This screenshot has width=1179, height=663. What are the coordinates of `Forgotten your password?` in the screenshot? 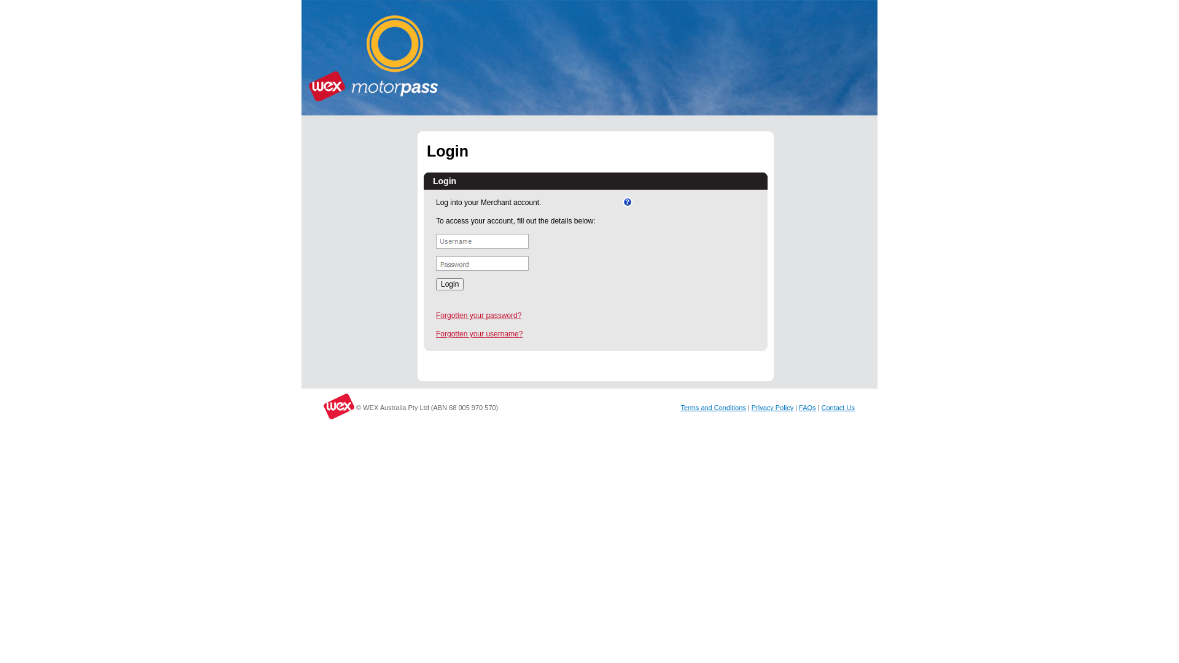 It's located at (479, 316).